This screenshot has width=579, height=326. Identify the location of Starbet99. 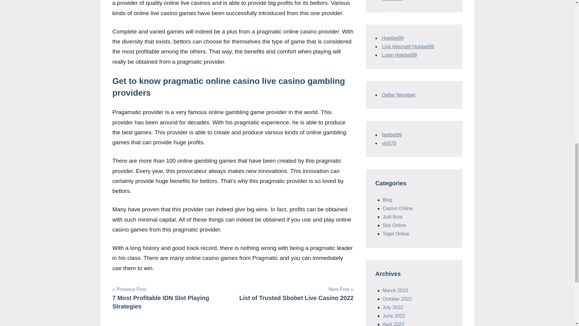
(389, 143).